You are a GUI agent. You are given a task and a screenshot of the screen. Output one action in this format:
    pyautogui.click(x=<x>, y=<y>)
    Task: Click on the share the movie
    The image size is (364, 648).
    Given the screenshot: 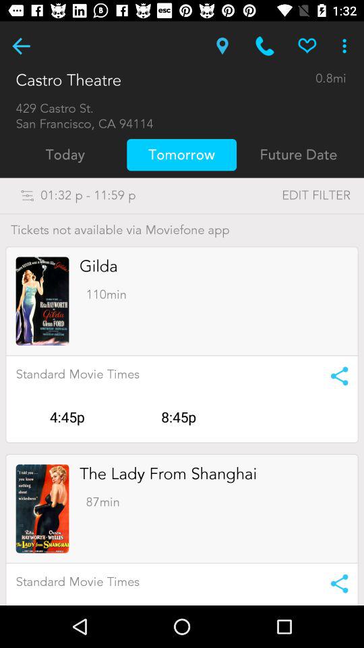 What is the action you would take?
    pyautogui.click(x=334, y=583)
    